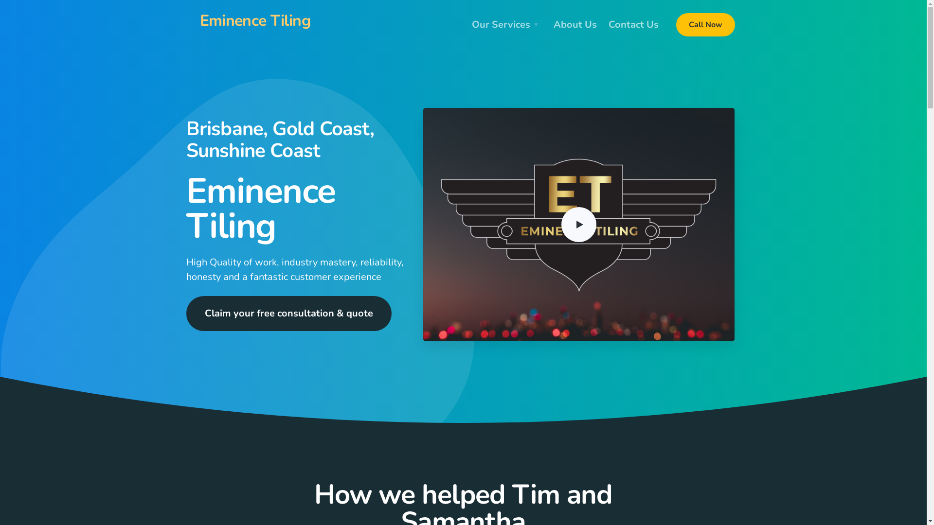 Image resolution: width=934 pixels, height=525 pixels. I want to click on Claim your free consultation & quote, so click(288, 314).